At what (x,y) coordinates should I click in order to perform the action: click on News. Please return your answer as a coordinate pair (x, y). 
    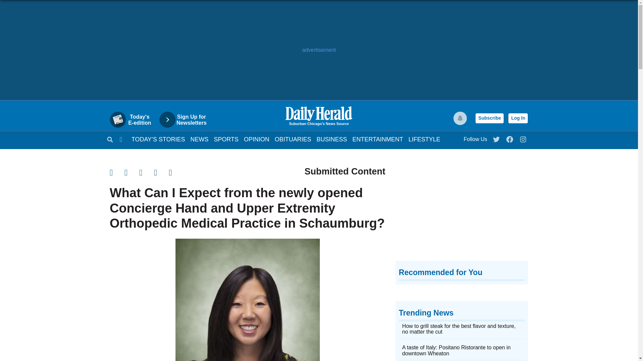
    Looking at the image, I should click on (199, 139).